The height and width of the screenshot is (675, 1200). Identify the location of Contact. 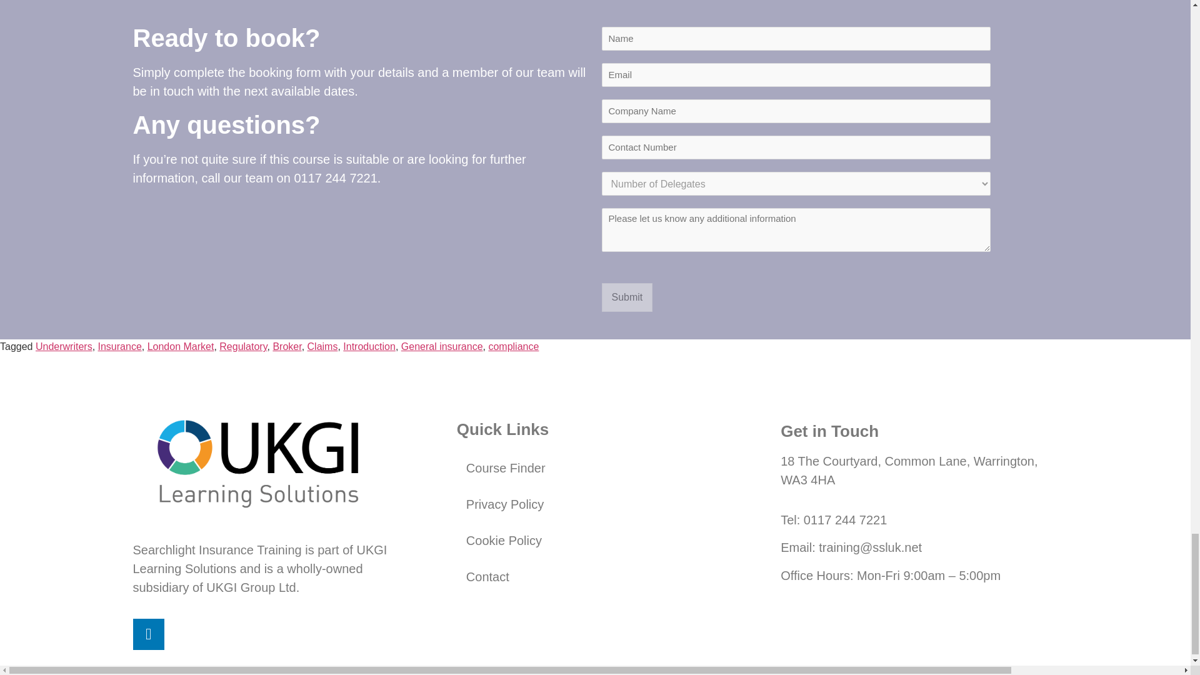
(595, 576).